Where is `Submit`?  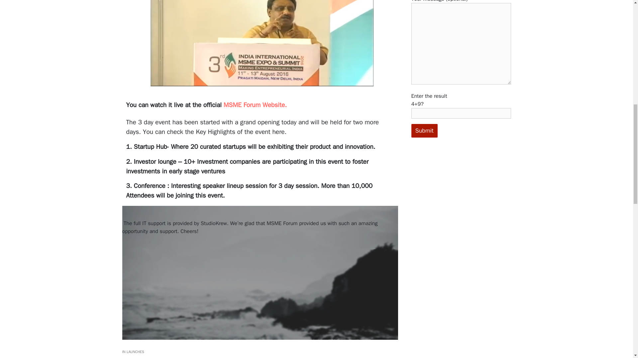 Submit is located at coordinates (425, 131).